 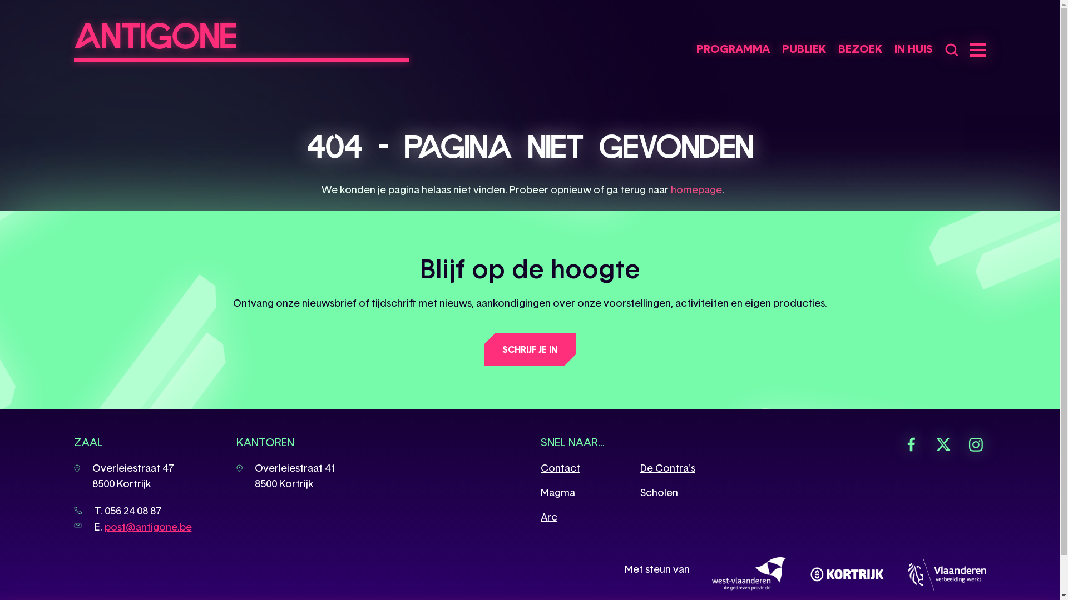 What do you see at coordinates (549, 517) in the screenshot?
I see `Arc` at bounding box center [549, 517].